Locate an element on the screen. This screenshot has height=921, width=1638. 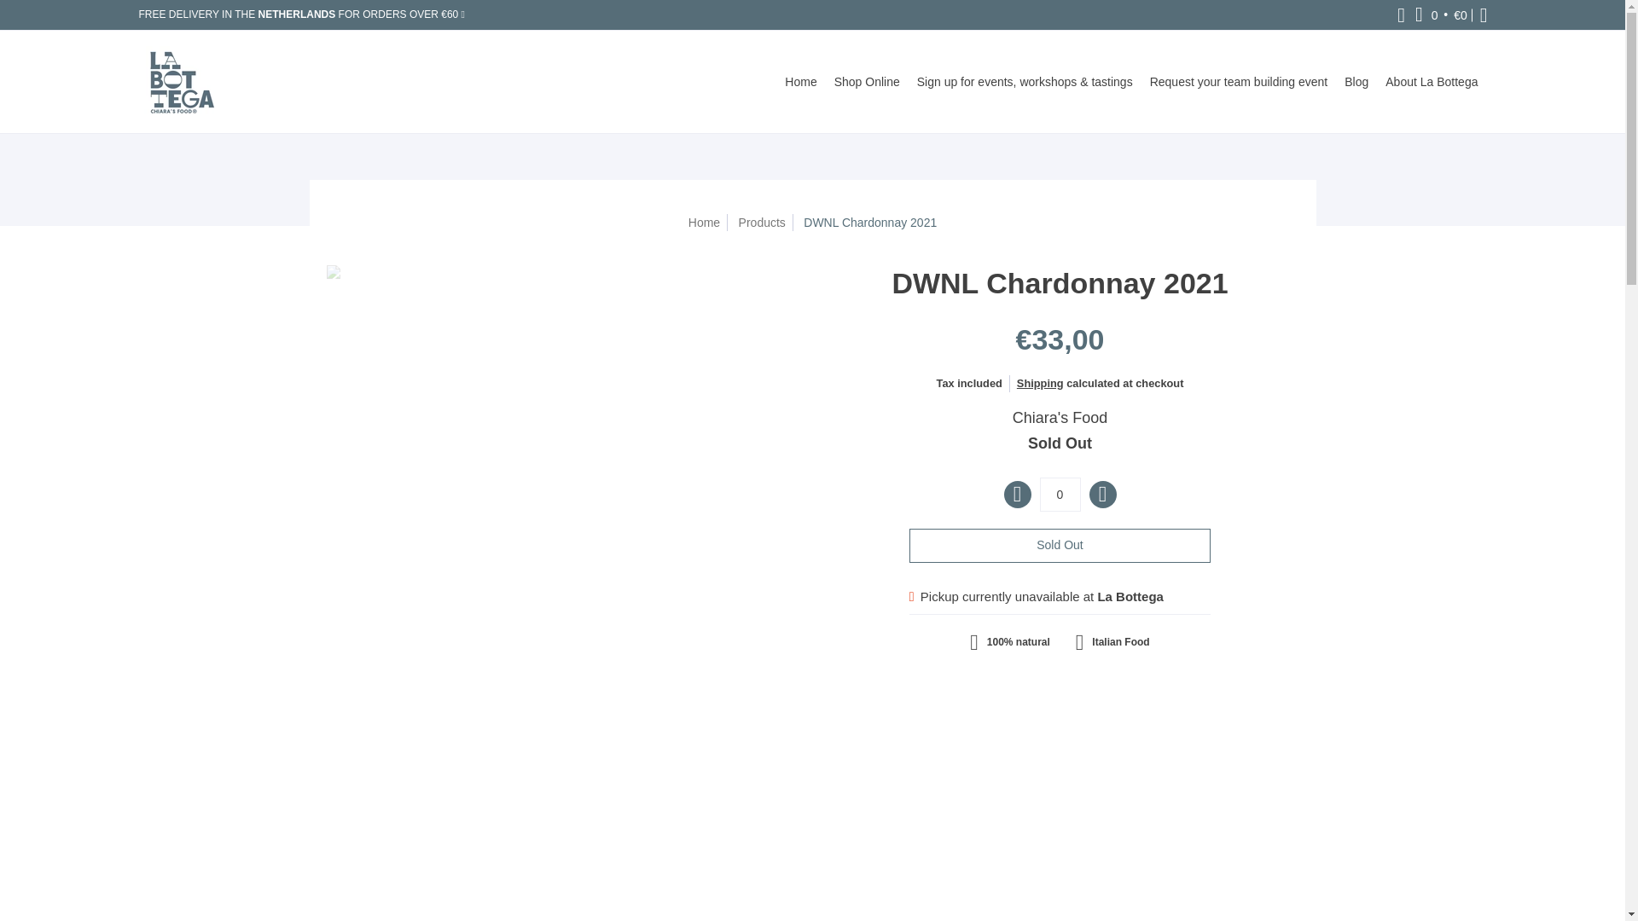
Back to the home page is located at coordinates (704, 222).